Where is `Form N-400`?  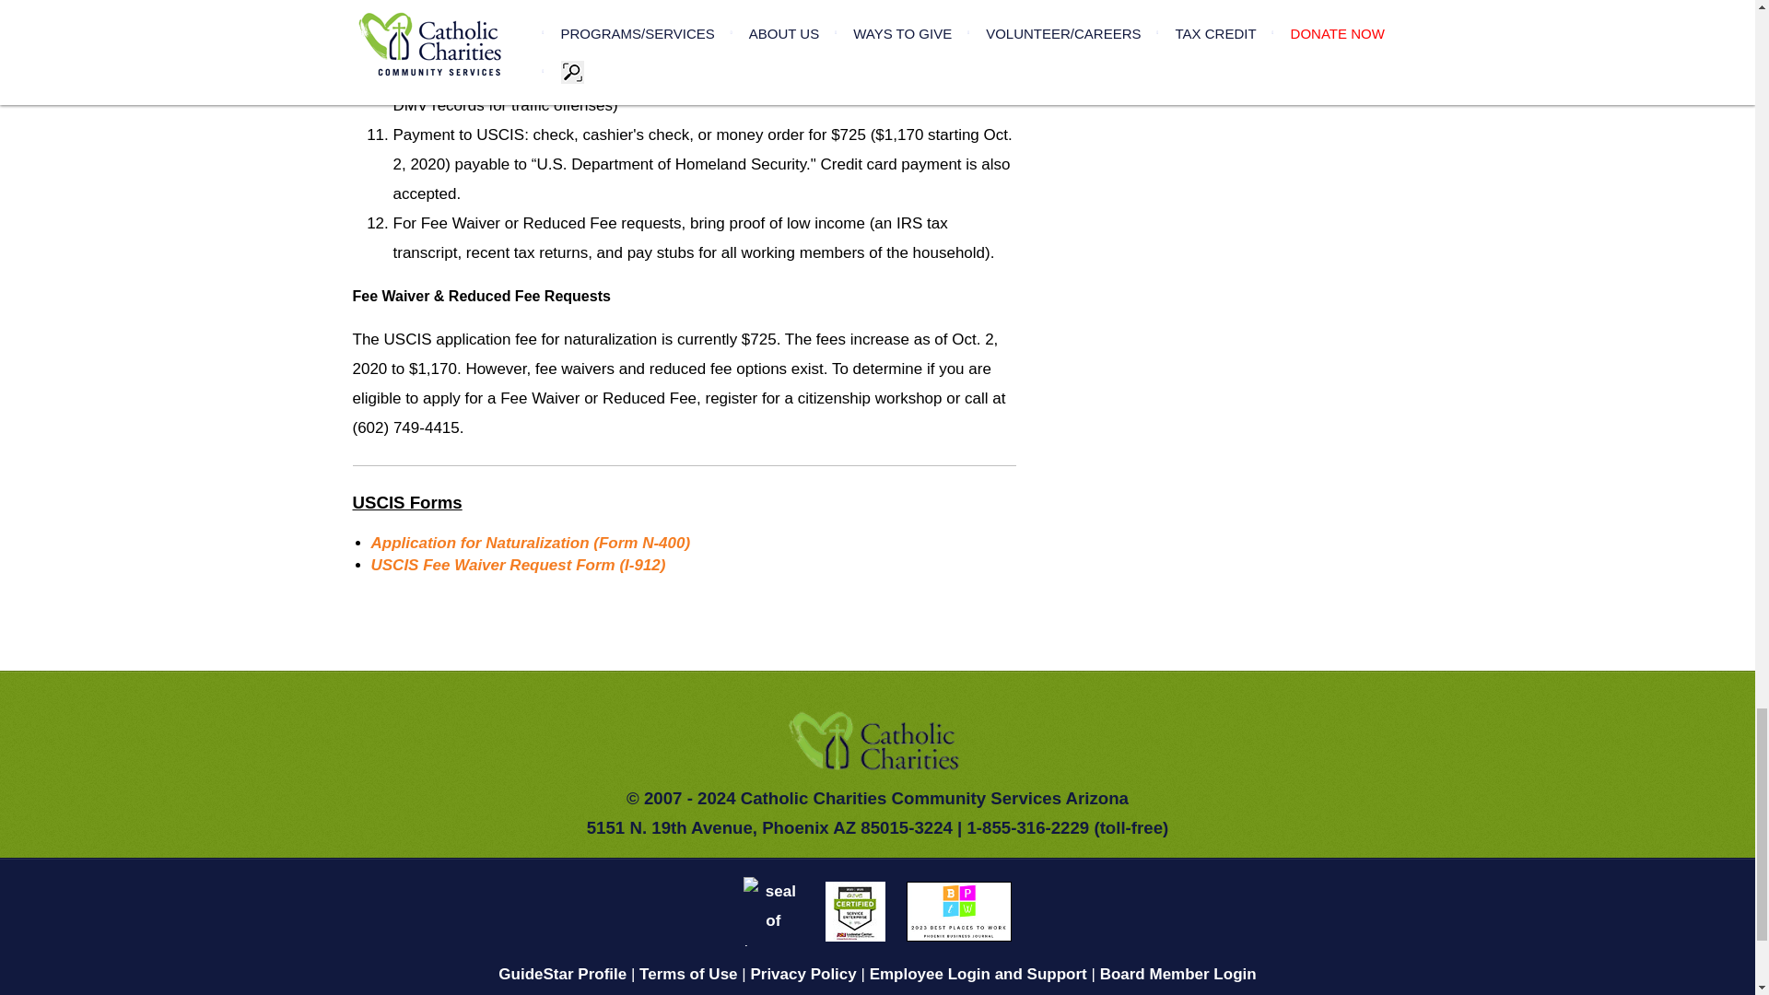
Form N-400 is located at coordinates (529, 543).